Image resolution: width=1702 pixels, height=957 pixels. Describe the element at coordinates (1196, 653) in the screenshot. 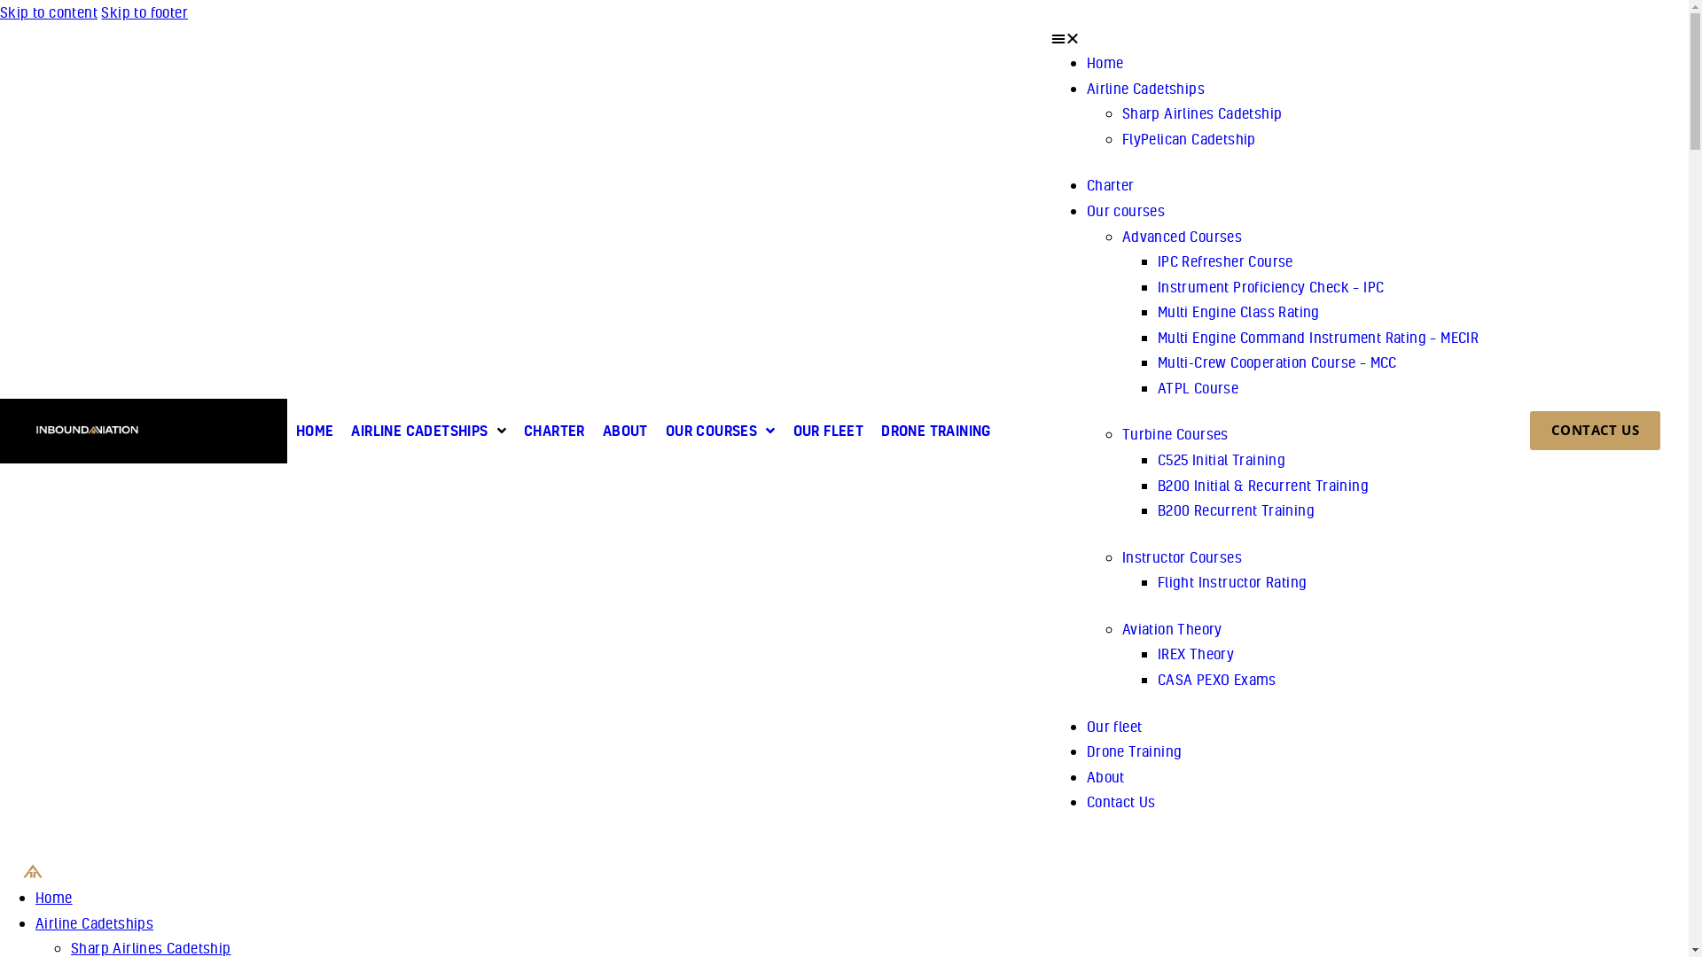

I see `IREX Theory` at that location.